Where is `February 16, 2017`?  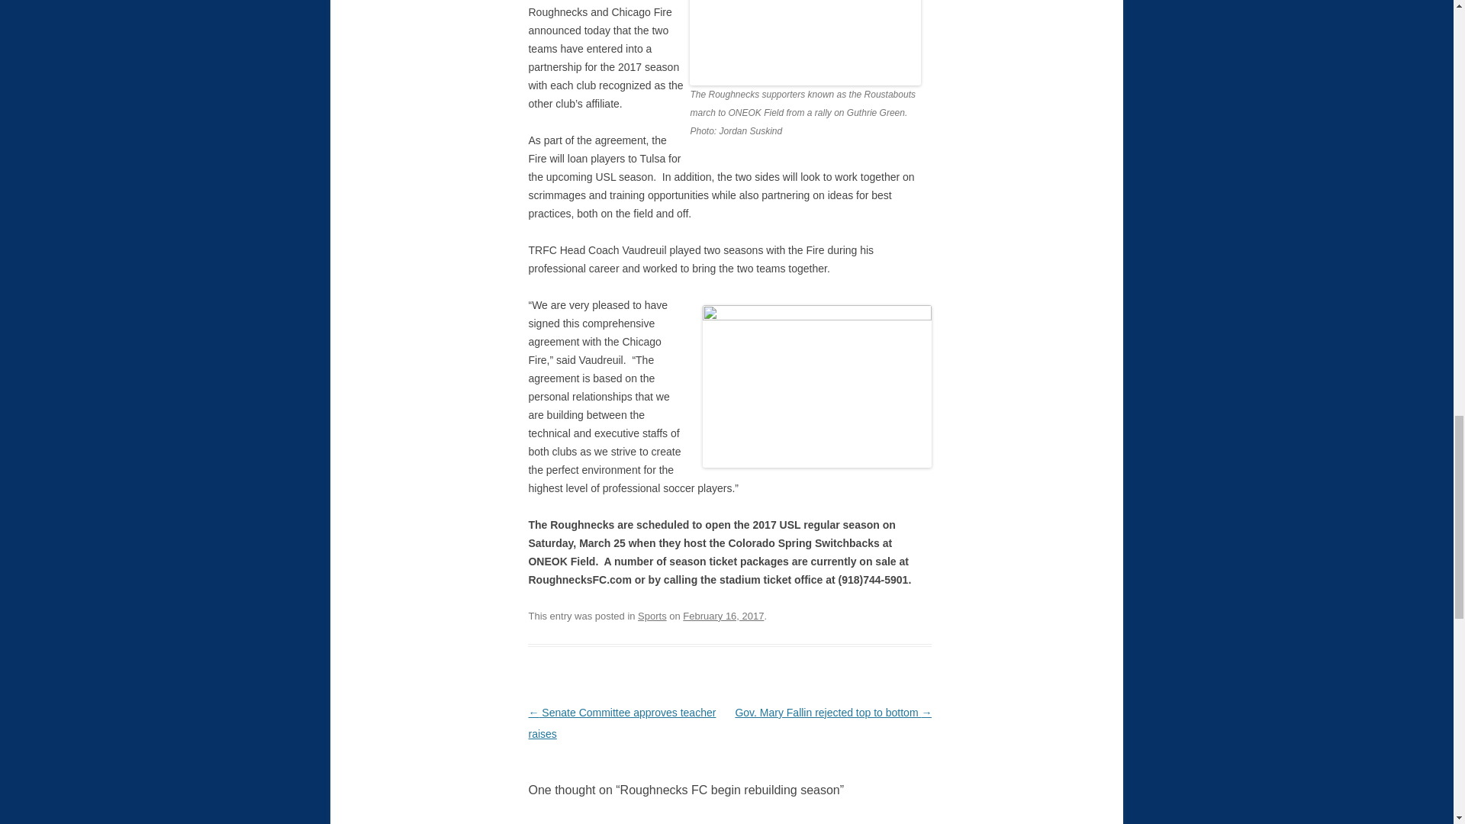
February 16, 2017 is located at coordinates (723, 616).